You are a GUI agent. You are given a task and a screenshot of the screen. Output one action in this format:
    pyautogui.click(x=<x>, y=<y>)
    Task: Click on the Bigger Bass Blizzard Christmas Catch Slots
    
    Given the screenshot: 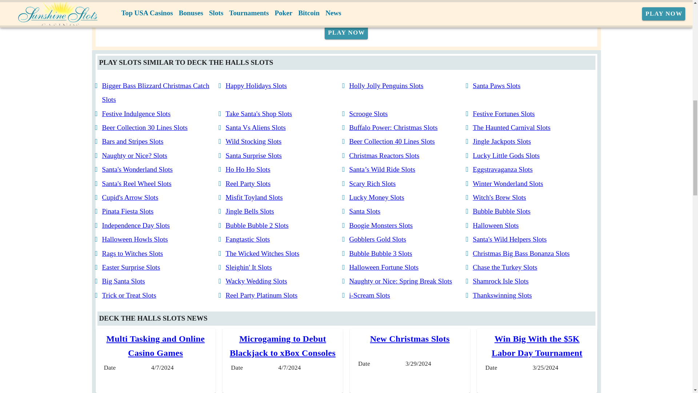 What is the action you would take?
    pyautogui.click(x=155, y=92)
    